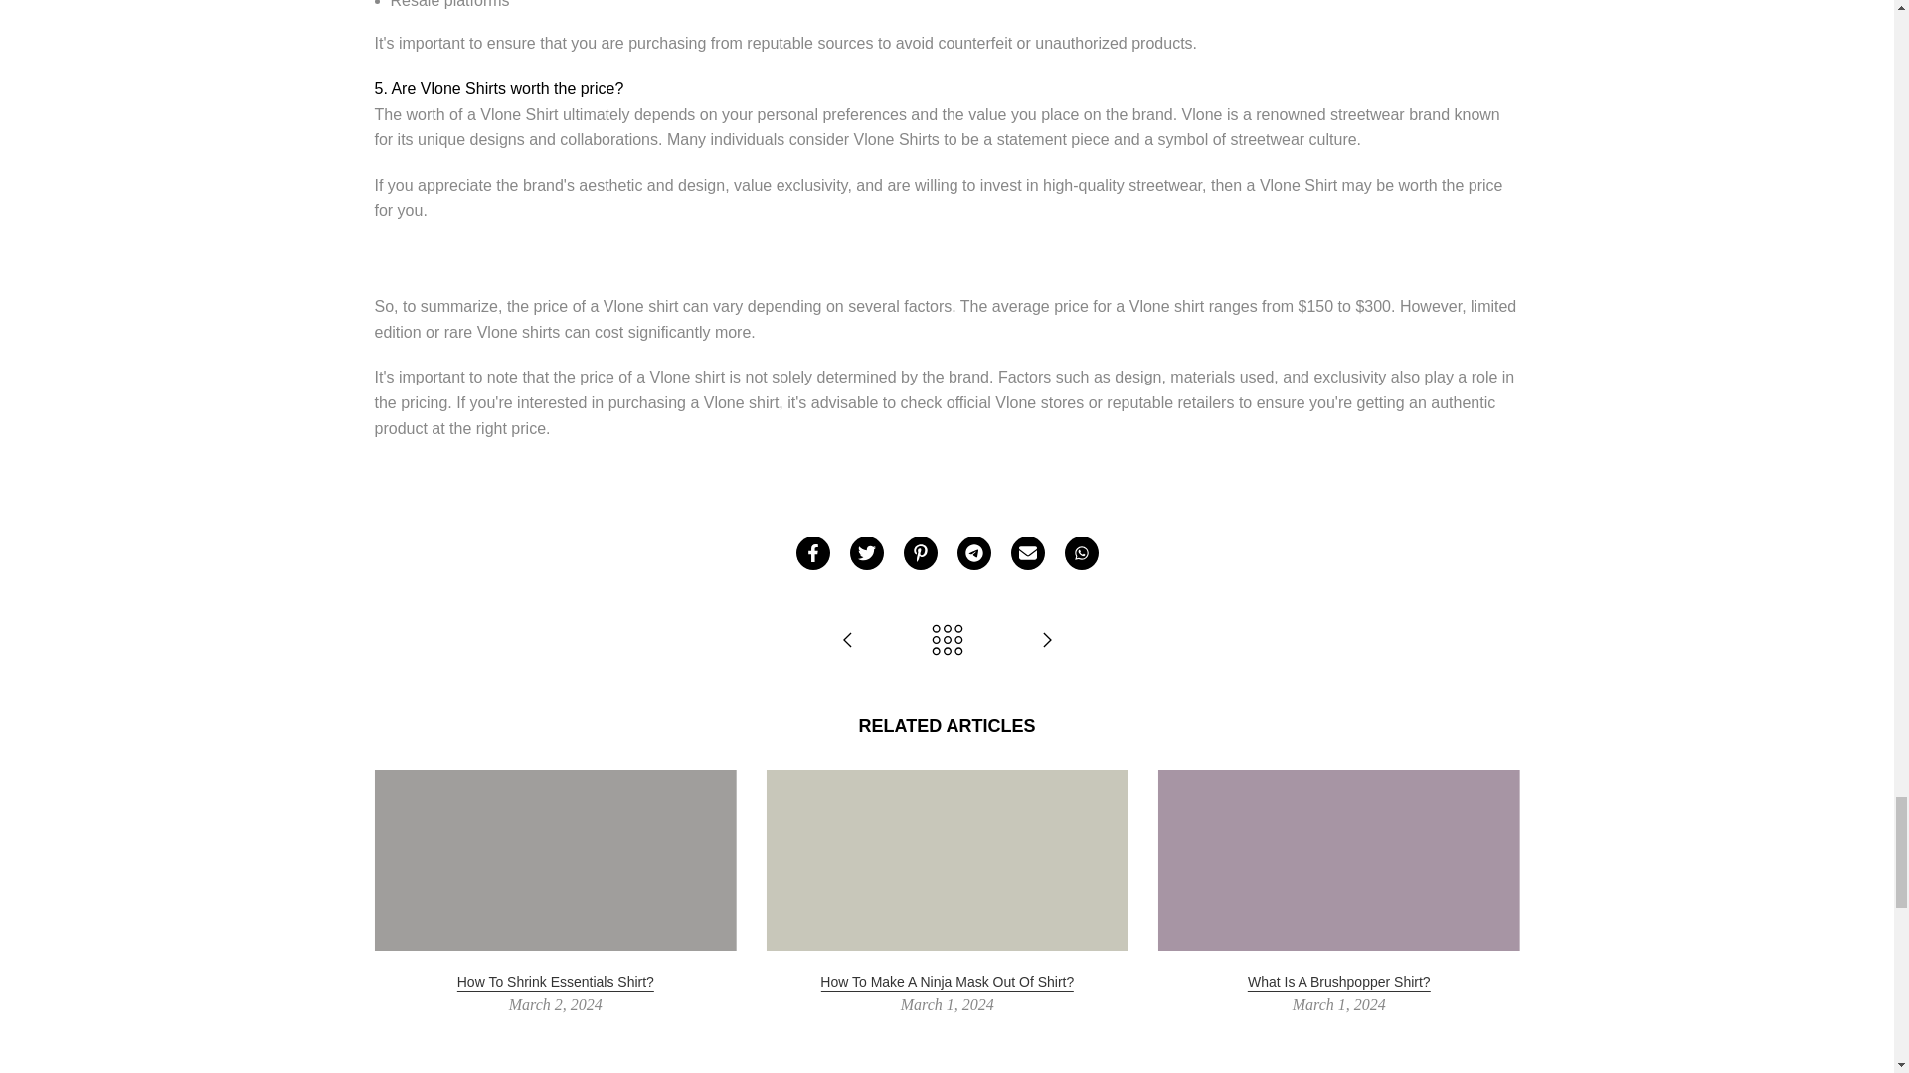 The width and height of the screenshot is (1909, 1073). What do you see at coordinates (920, 552) in the screenshot?
I see `Share on Pinterest` at bounding box center [920, 552].